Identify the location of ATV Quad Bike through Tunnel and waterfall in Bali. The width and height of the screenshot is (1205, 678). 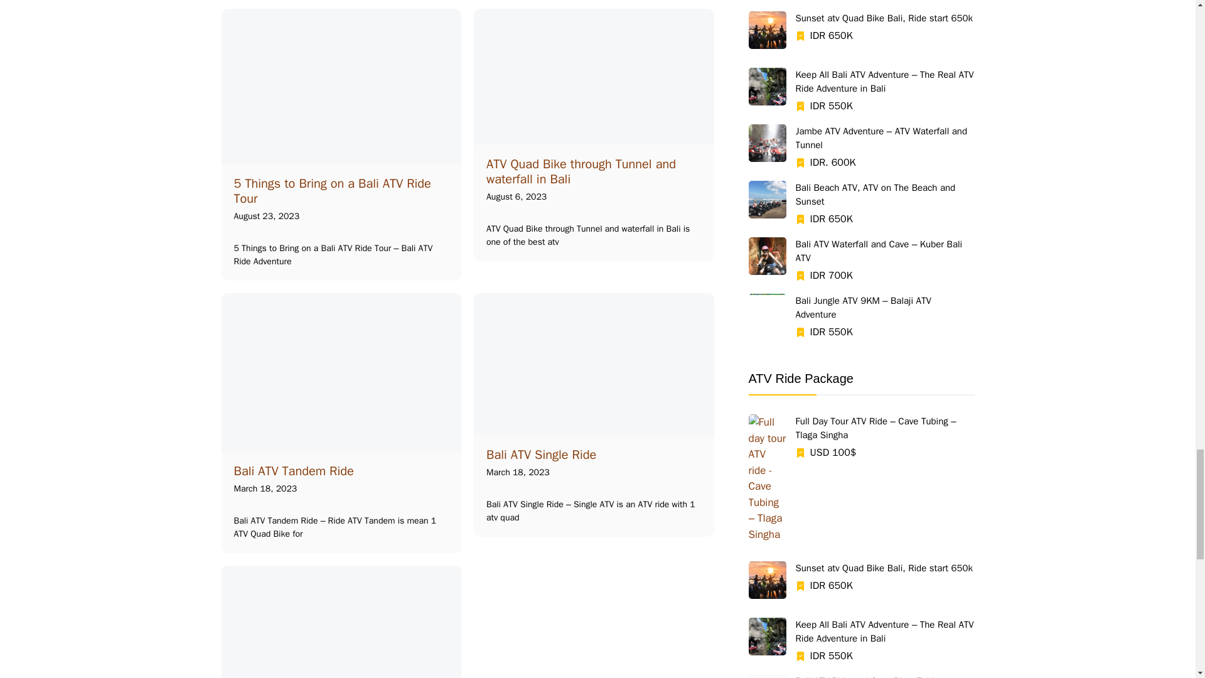
(581, 171).